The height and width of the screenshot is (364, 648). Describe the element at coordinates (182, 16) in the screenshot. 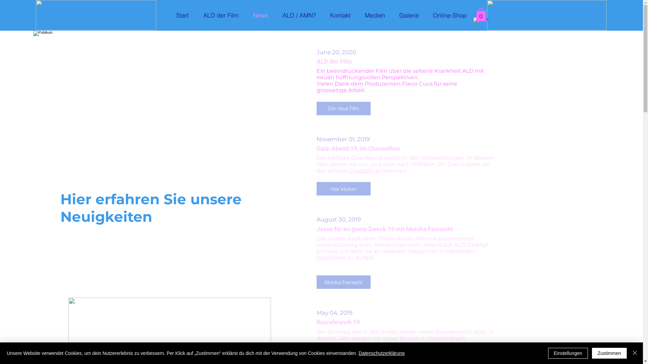

I see `Start` at that location.